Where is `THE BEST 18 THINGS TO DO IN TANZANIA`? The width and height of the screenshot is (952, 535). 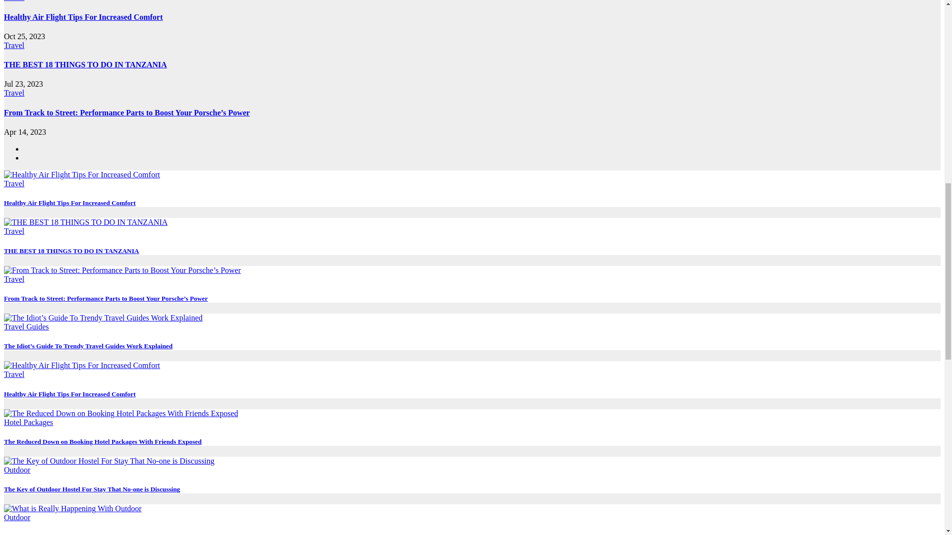 THE BEST 18 THINGS TO DO IN TANZANIA is located at coordinates (85, 64).